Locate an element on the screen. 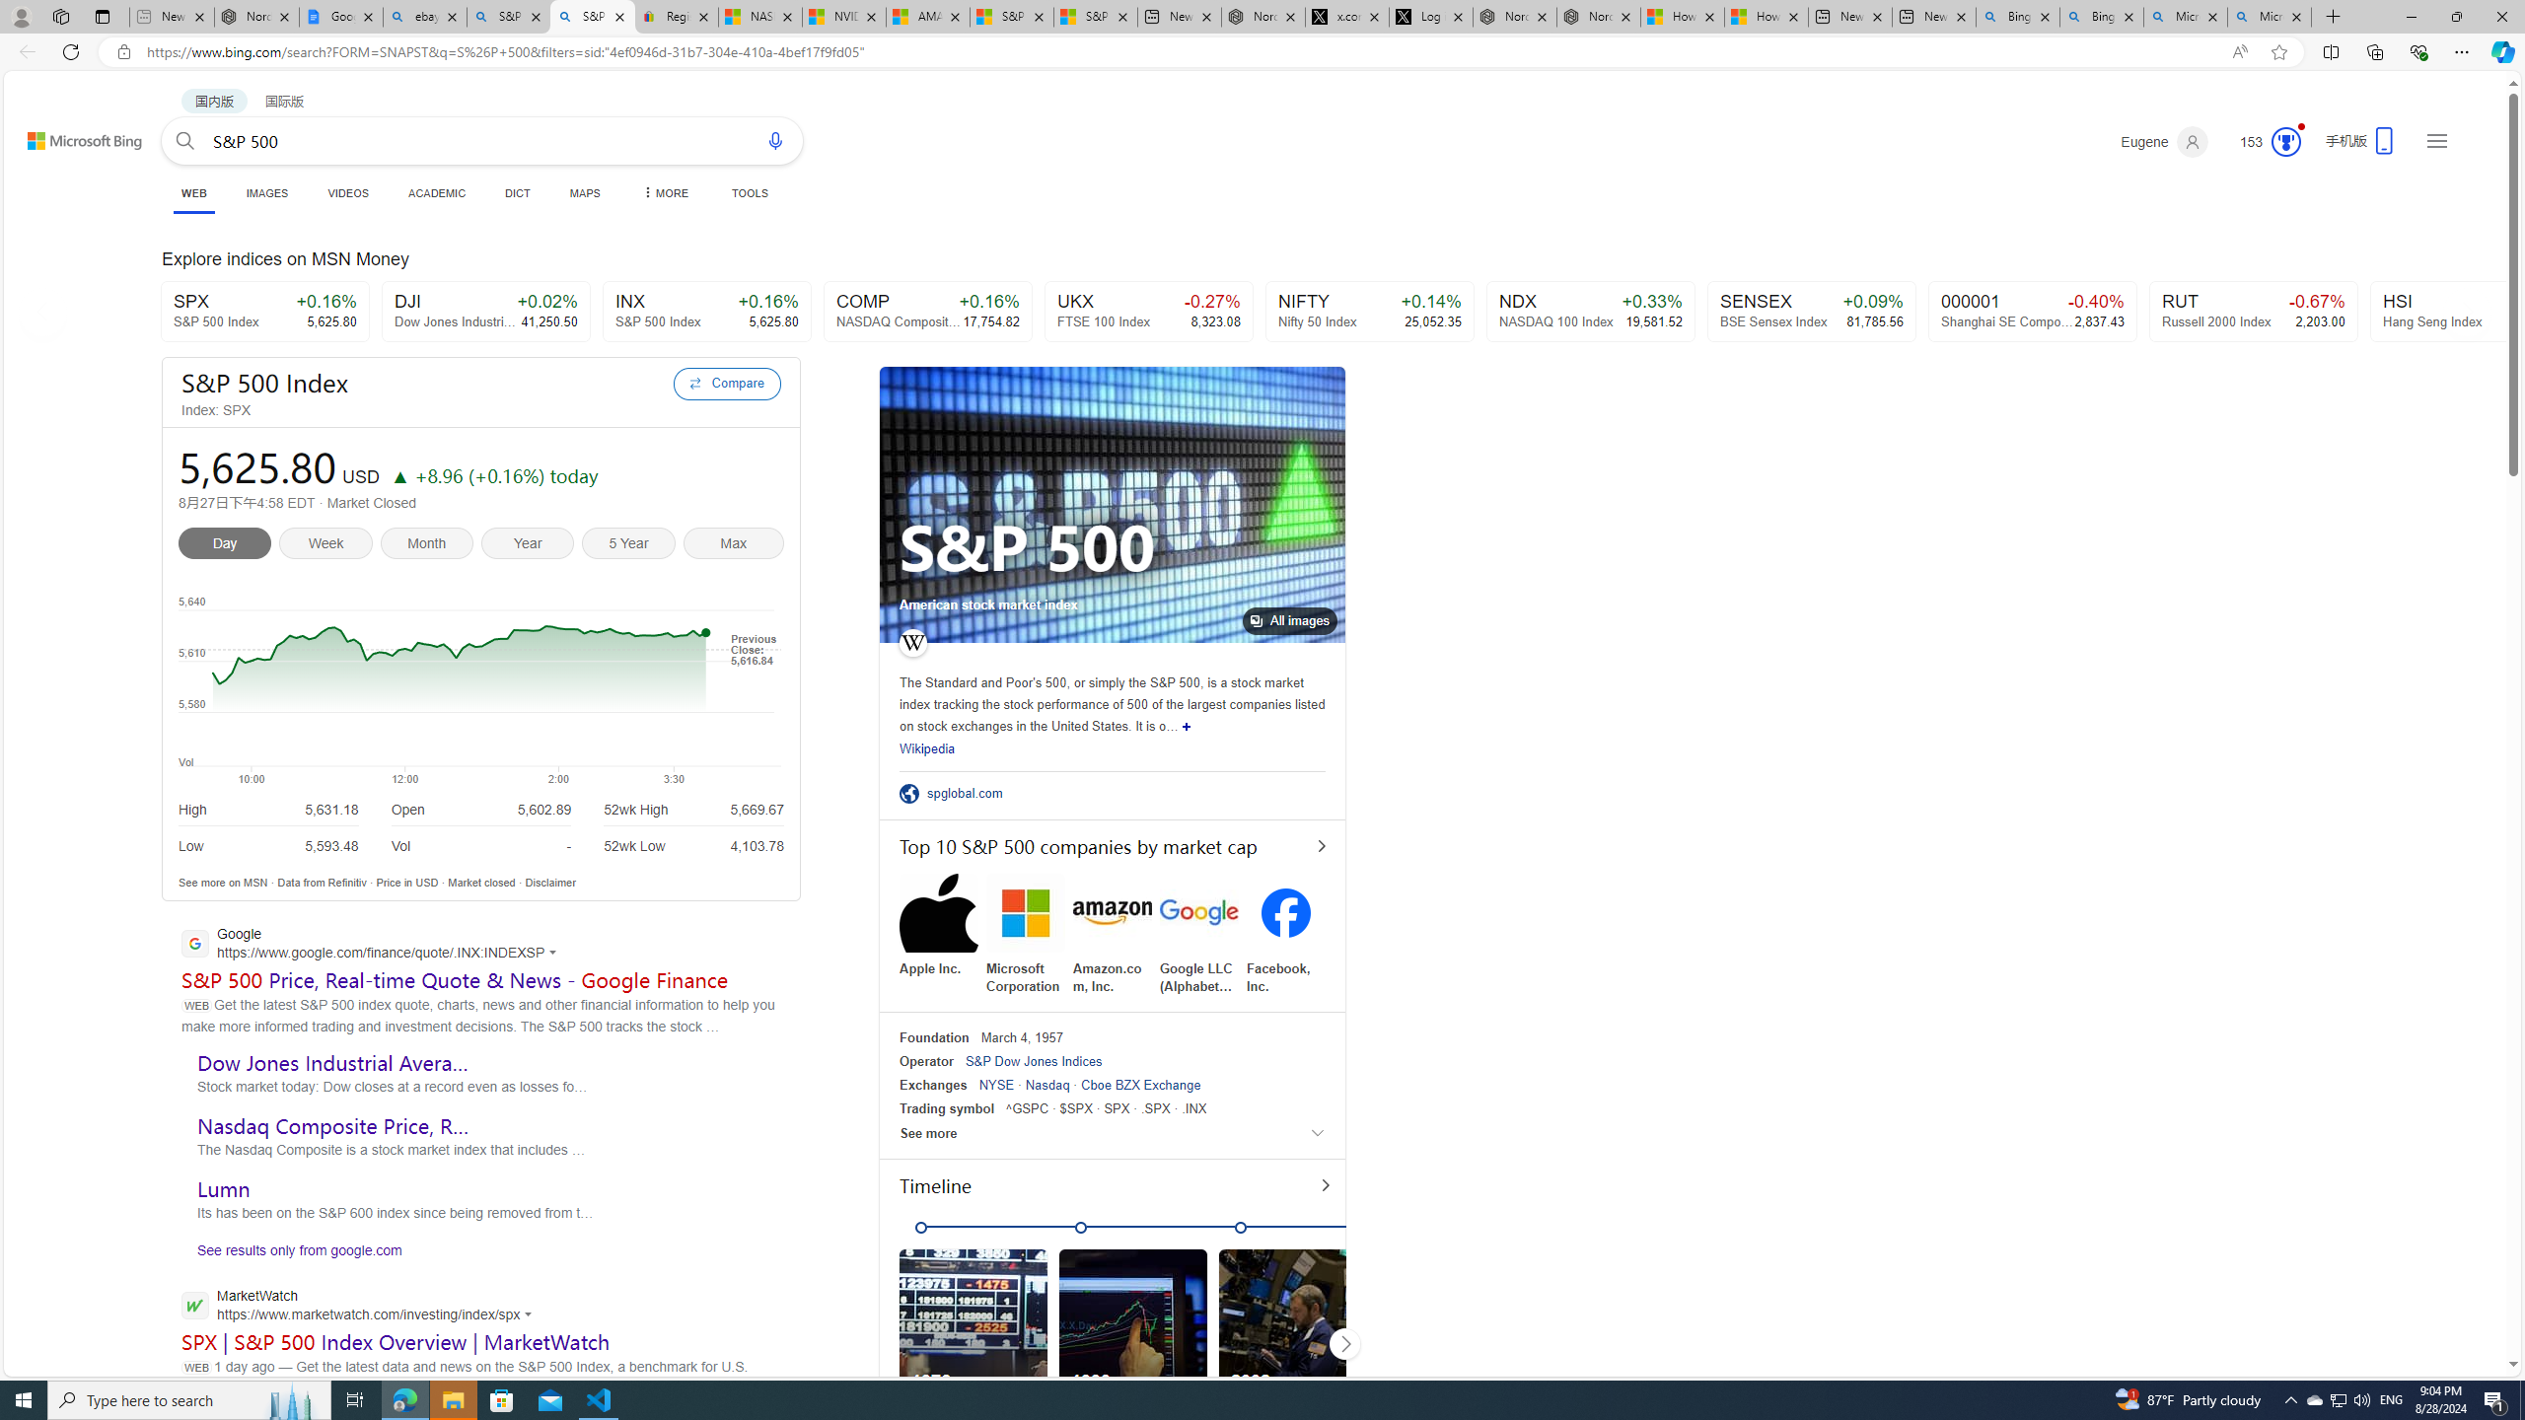  Log in to X / X is located at coordinates (1431, 17).